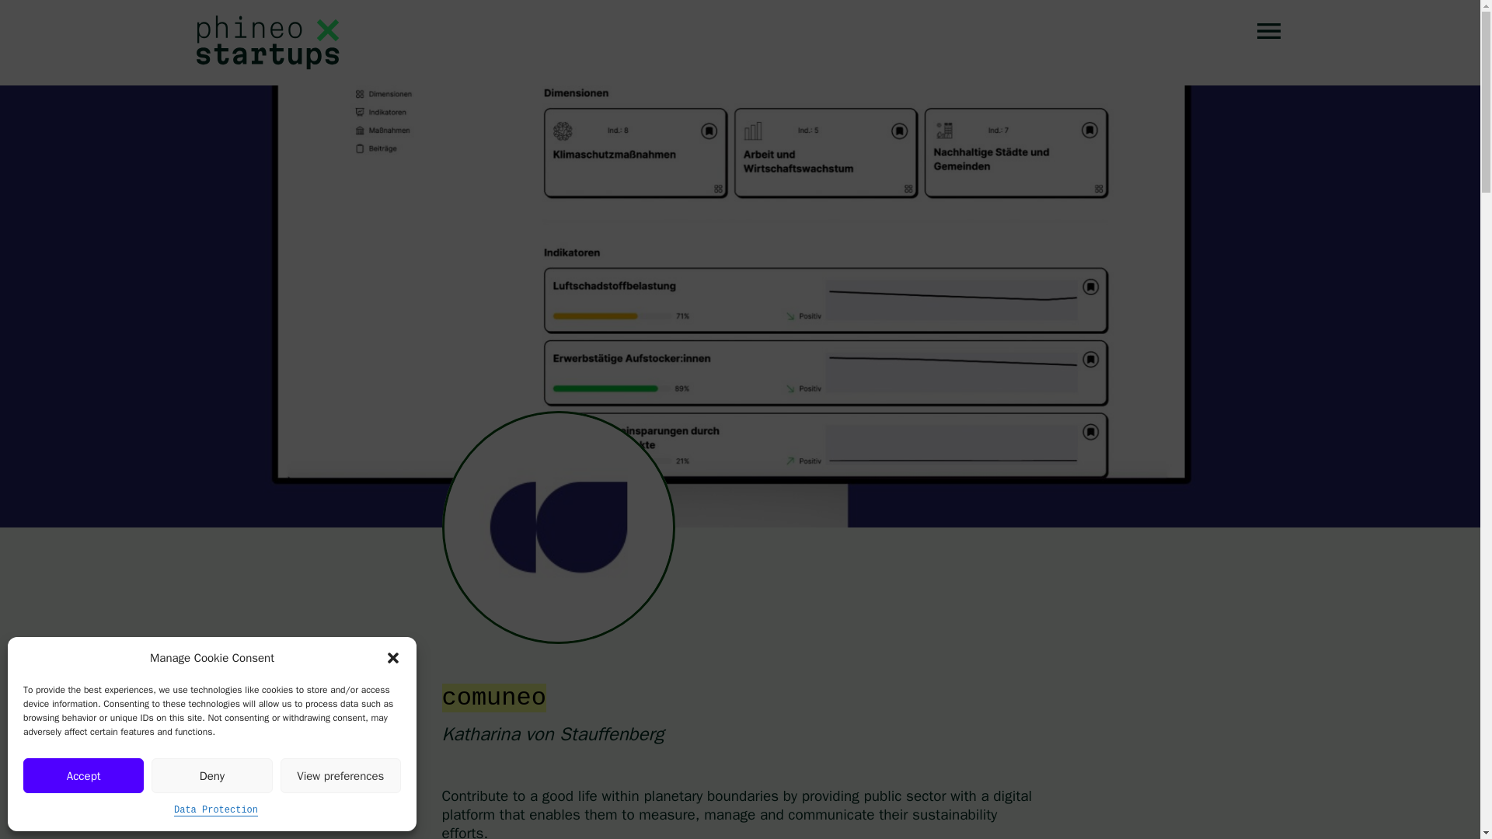  What do you see at coordinates (83, 775) in the screenshot?
I see `Accept` at bounding box center [83, 775].